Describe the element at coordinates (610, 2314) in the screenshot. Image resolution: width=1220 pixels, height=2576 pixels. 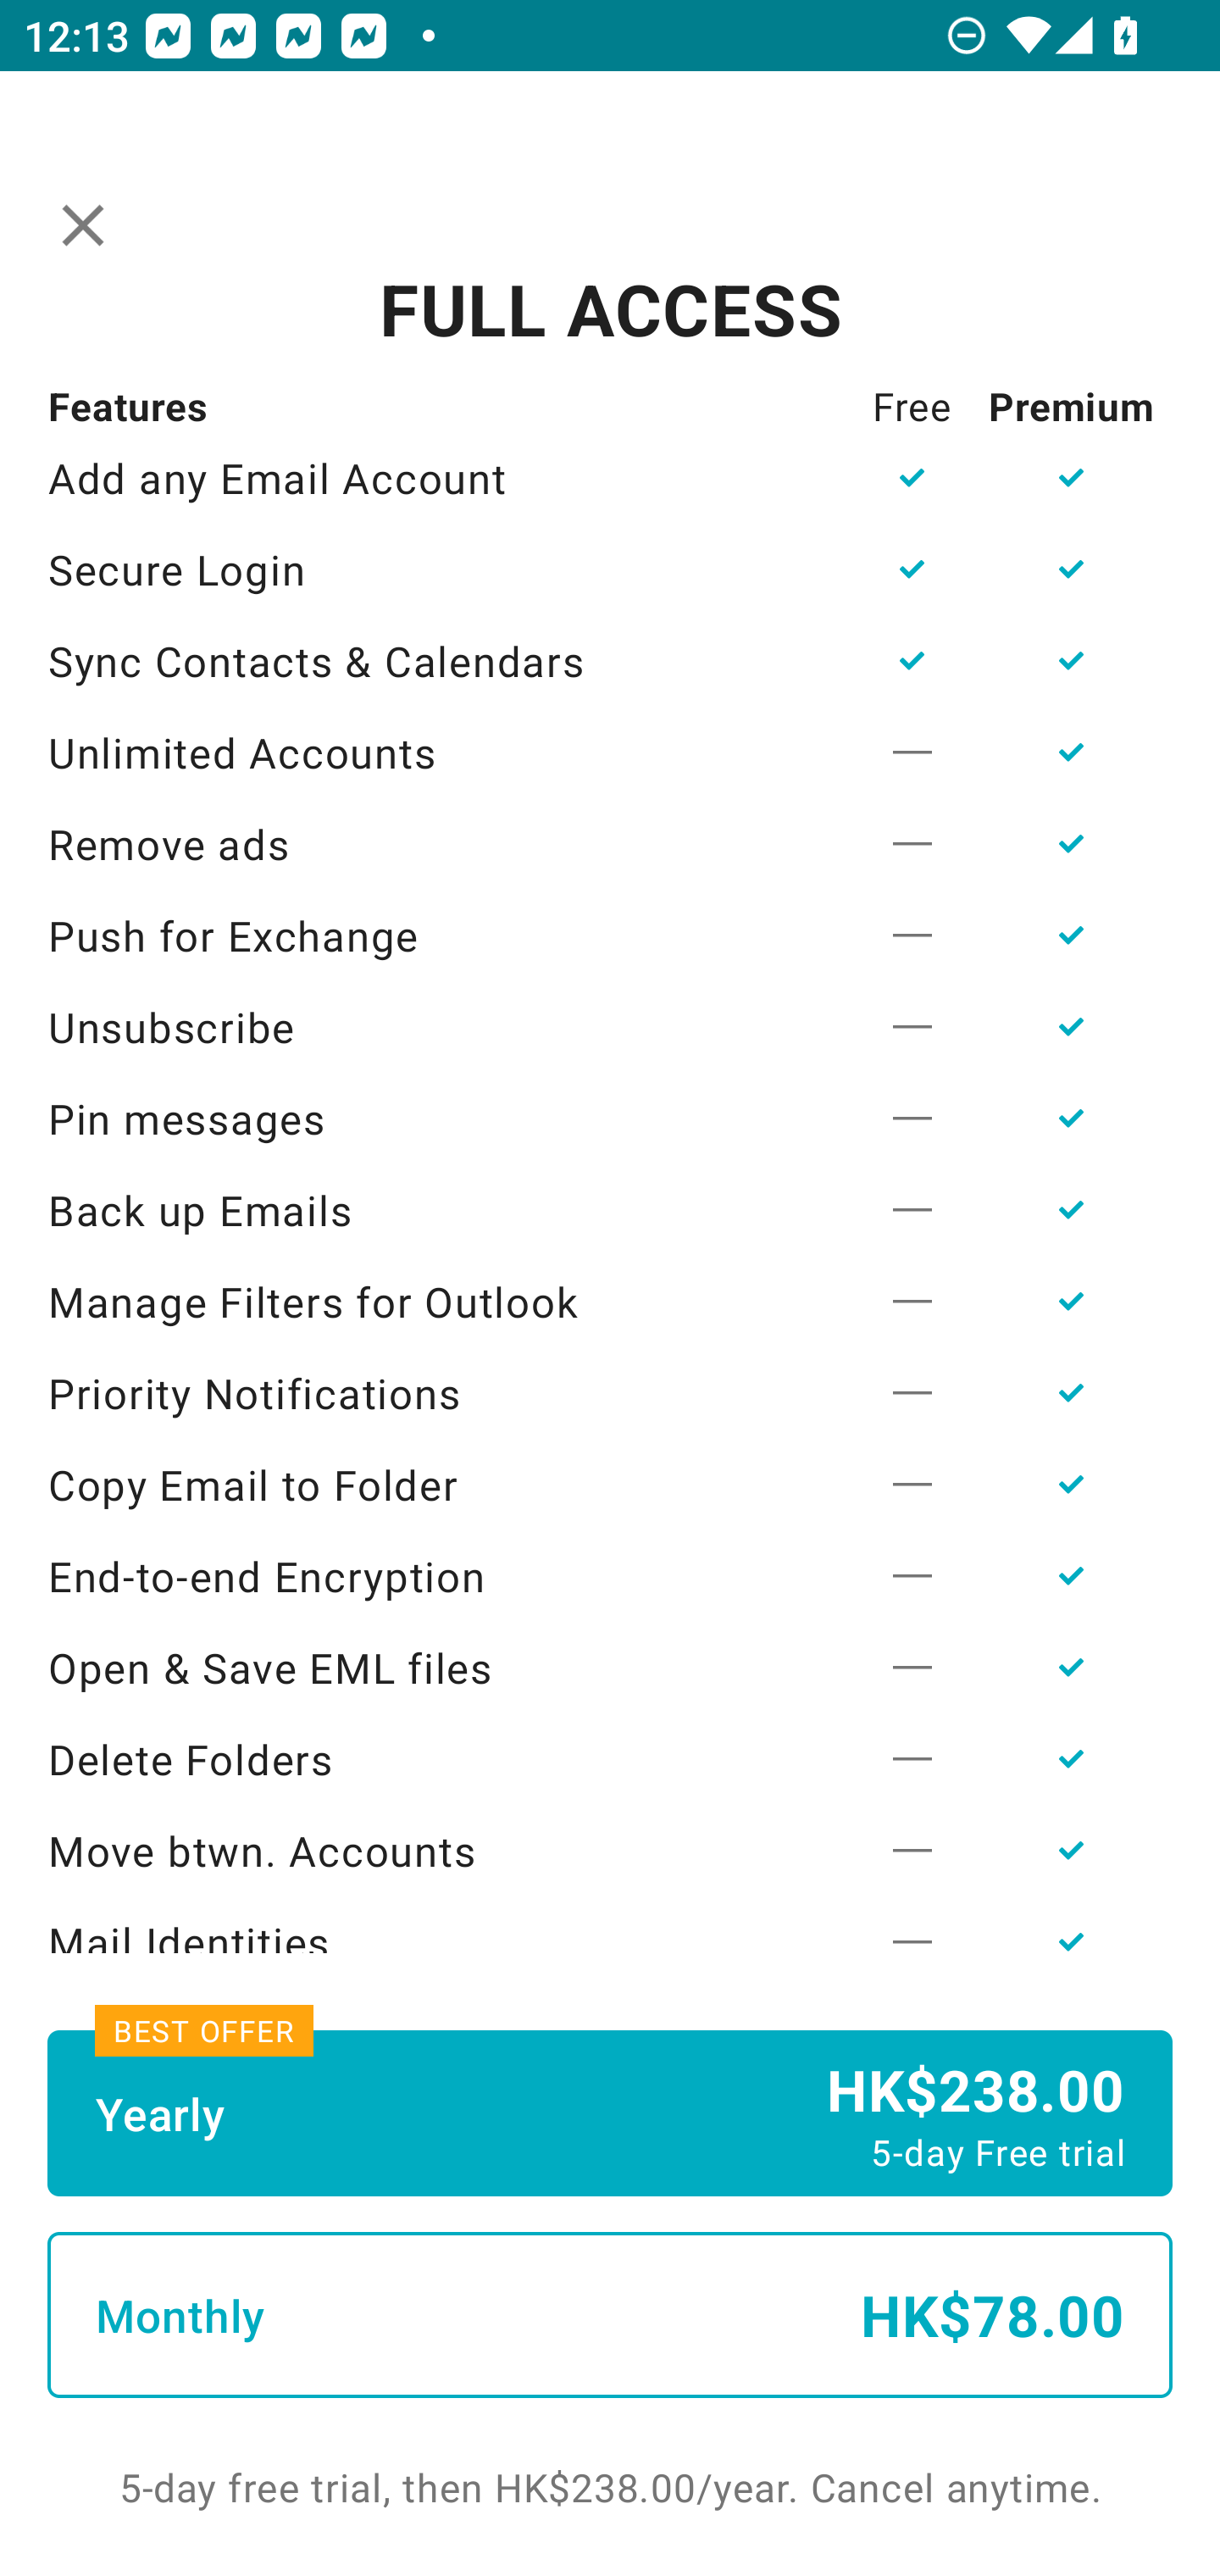
I see `Monthly HK$78.00` at that location.